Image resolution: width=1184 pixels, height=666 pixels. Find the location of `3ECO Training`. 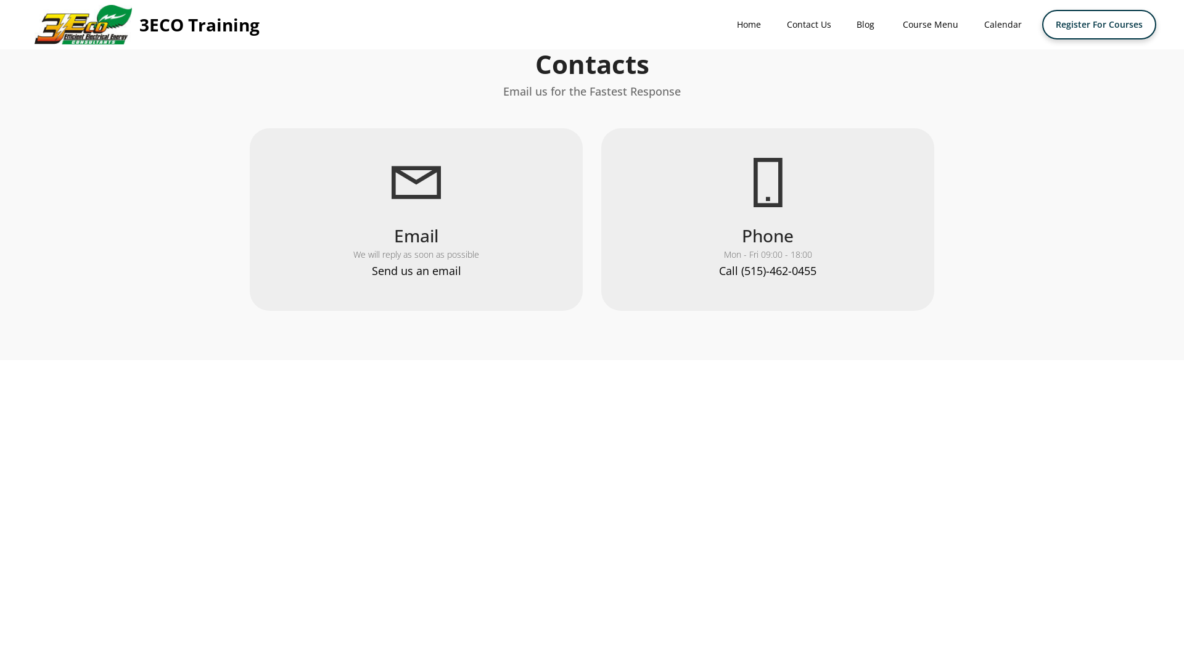

3ECO Training is located at coordinates (200, 25).